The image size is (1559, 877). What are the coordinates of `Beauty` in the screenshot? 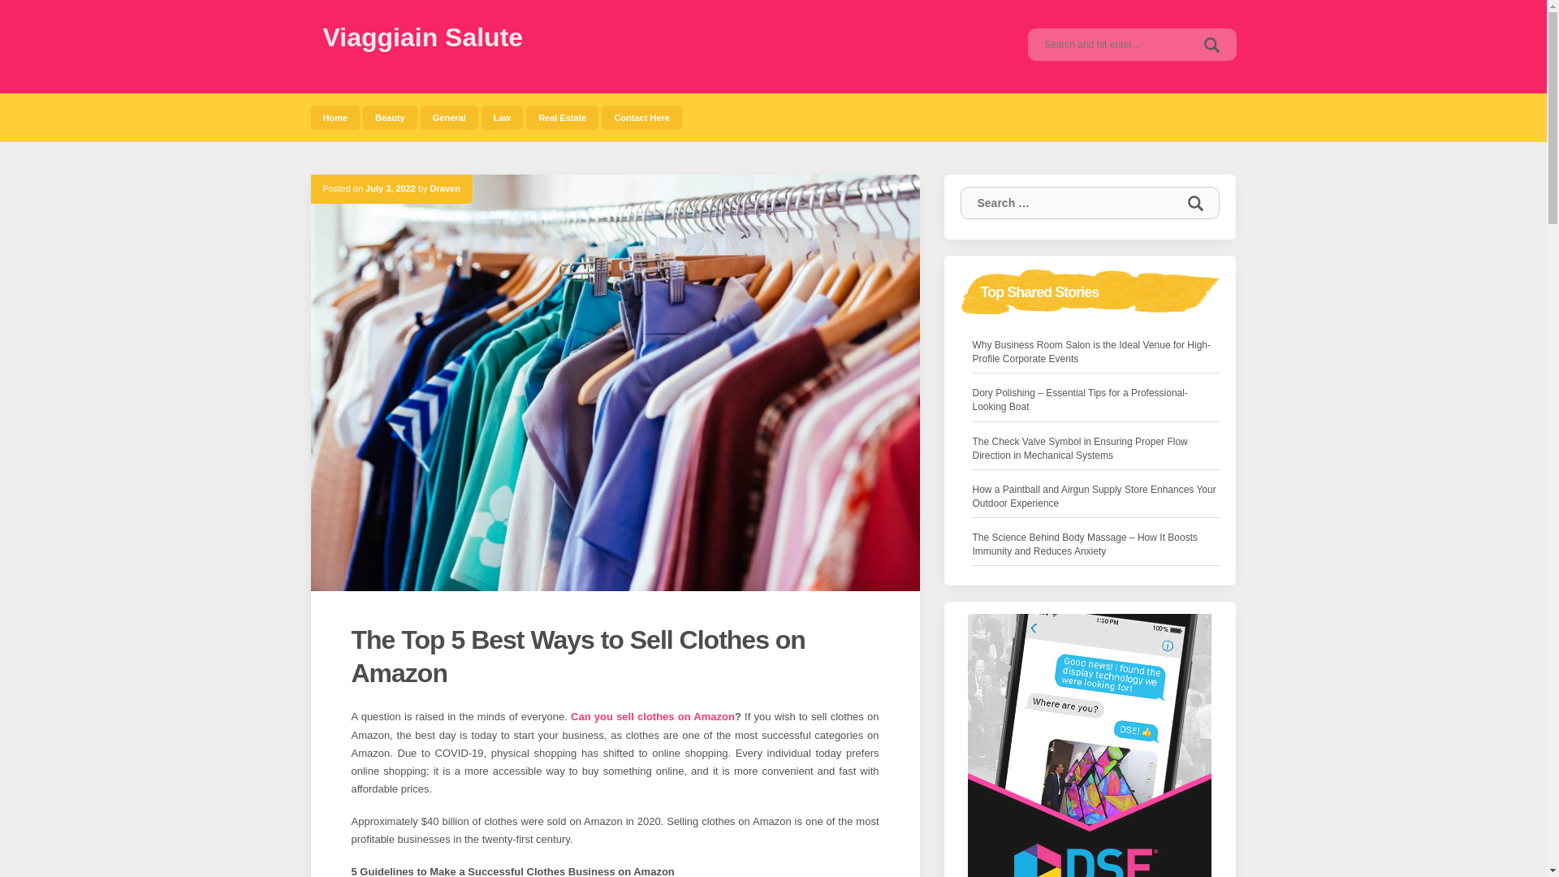 It's located at (390, 117).